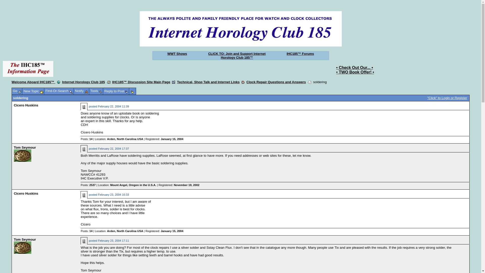  What do you see at coordinates (137, 8) in the screenshot?
I see ` X ` at bounding box center [137, 8].